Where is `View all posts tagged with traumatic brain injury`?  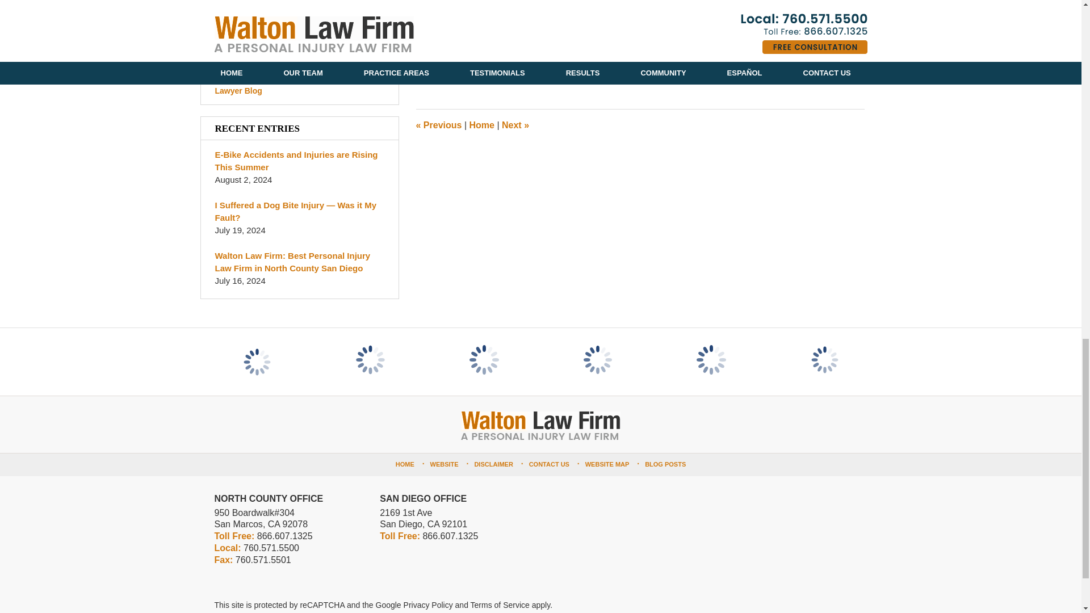 View all posts tagged with traumatic brain injury is located at coordinates (573, 62).